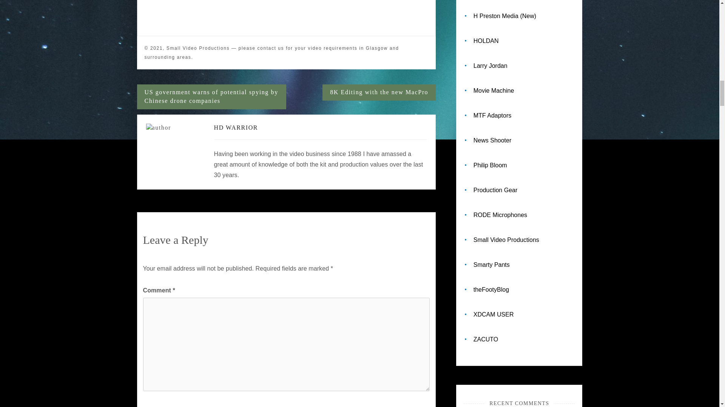  Describe the element at coordinates (486, 41) in the screenshot. I see `Distributers` at that location.